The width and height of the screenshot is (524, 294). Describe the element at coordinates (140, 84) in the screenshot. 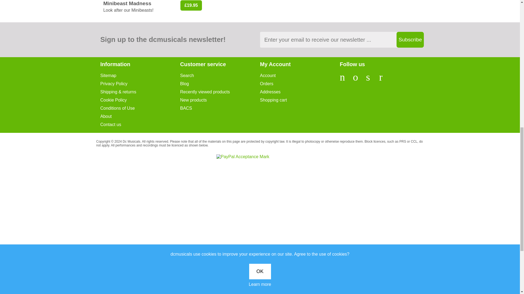

I see `Privacy Policy` at that location.